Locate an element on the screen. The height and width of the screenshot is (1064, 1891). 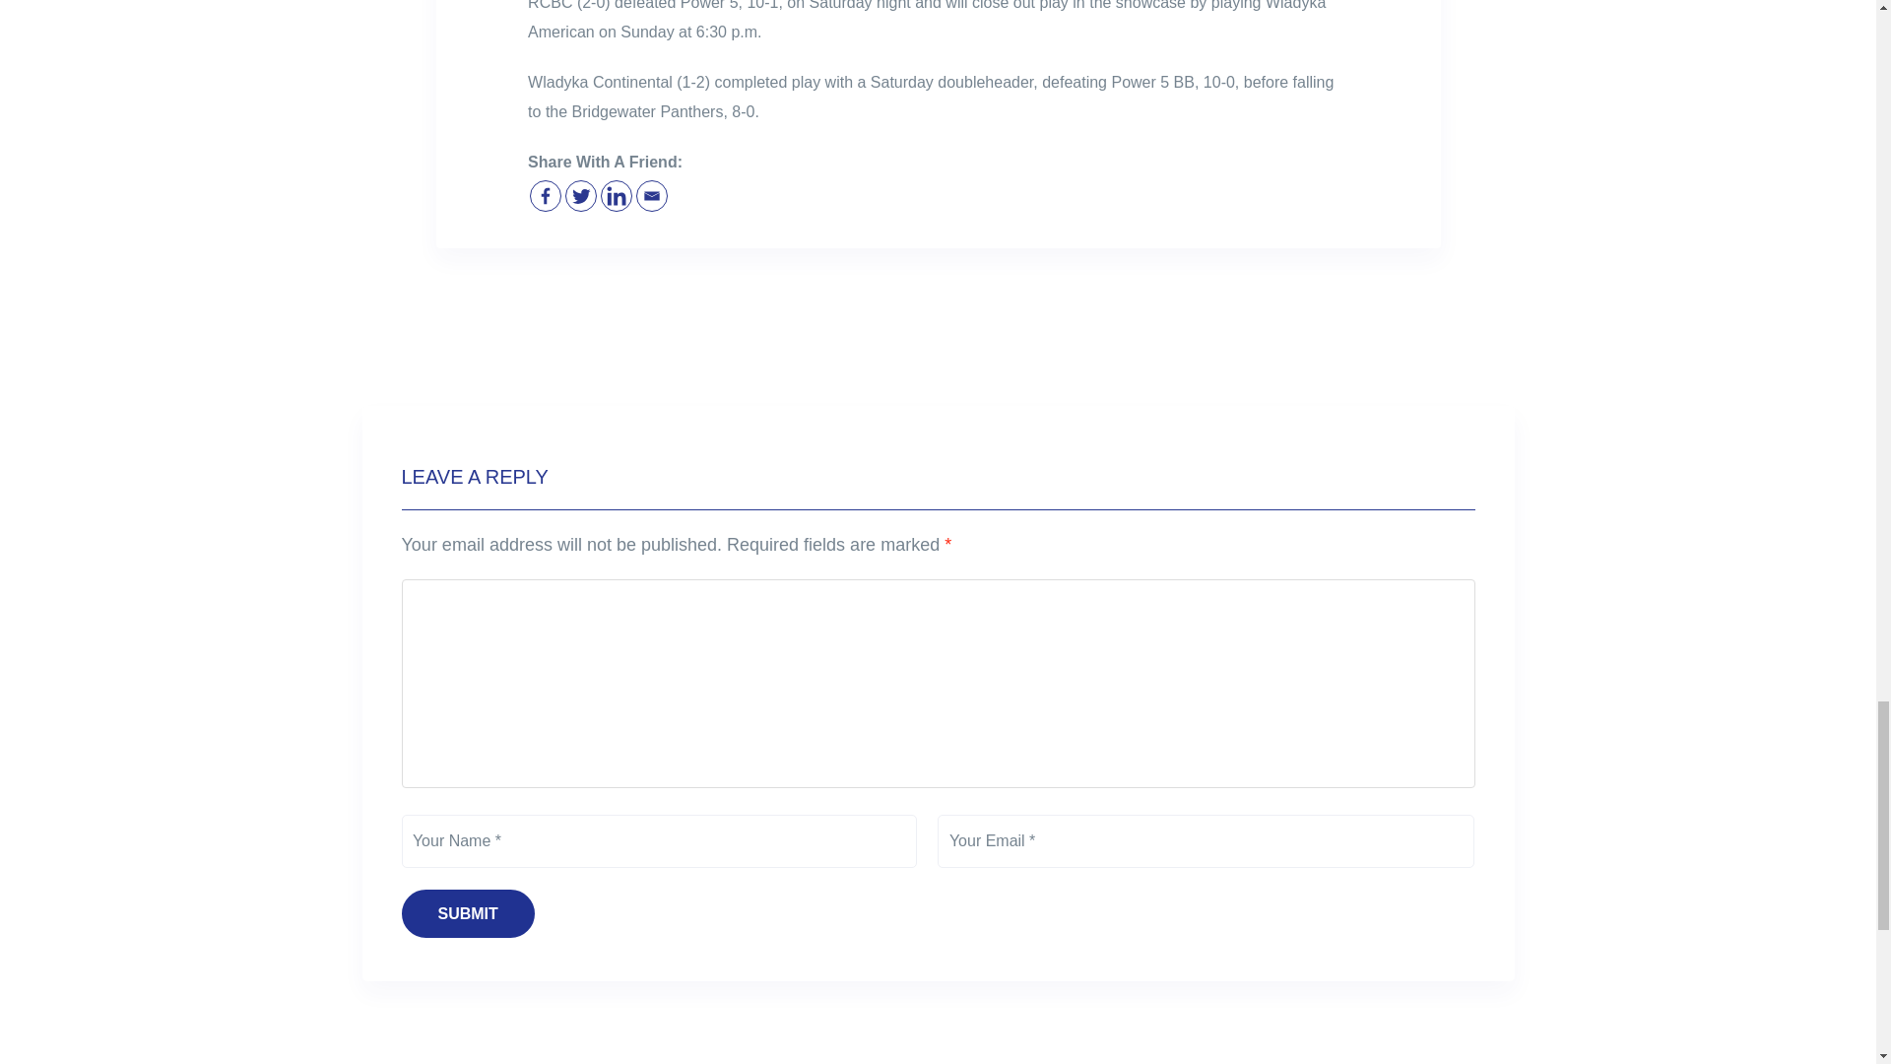
Submit is located at coordinates (468, 912).